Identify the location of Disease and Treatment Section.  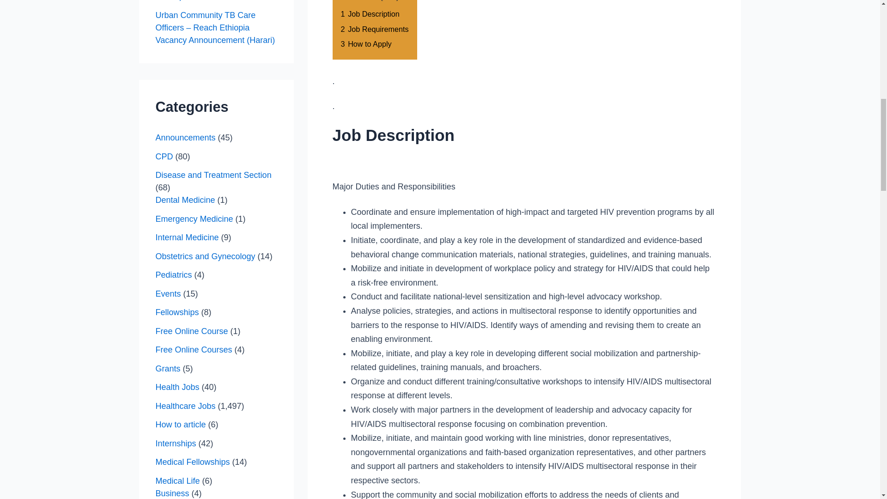
(213, 175).